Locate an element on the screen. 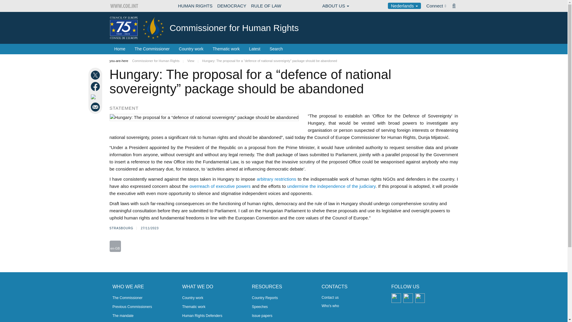 The width and height of the screenshot is (572, 322). RULE OF LAW is located at coordinates (266, 6).